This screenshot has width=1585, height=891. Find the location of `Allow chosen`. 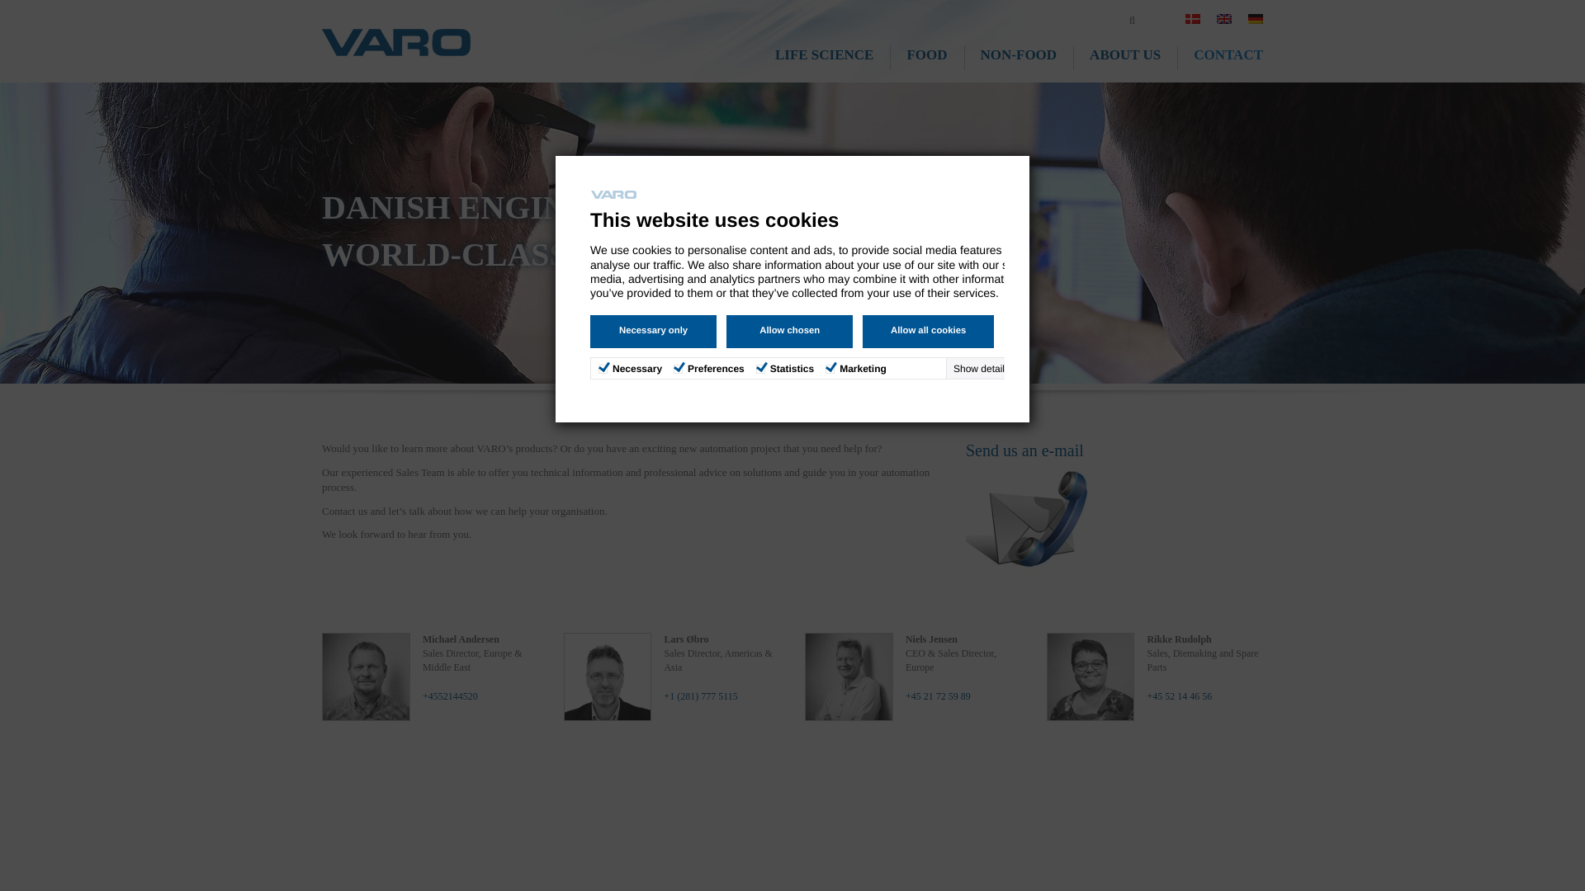

Allow chosen is located at coordinates (789, 332).